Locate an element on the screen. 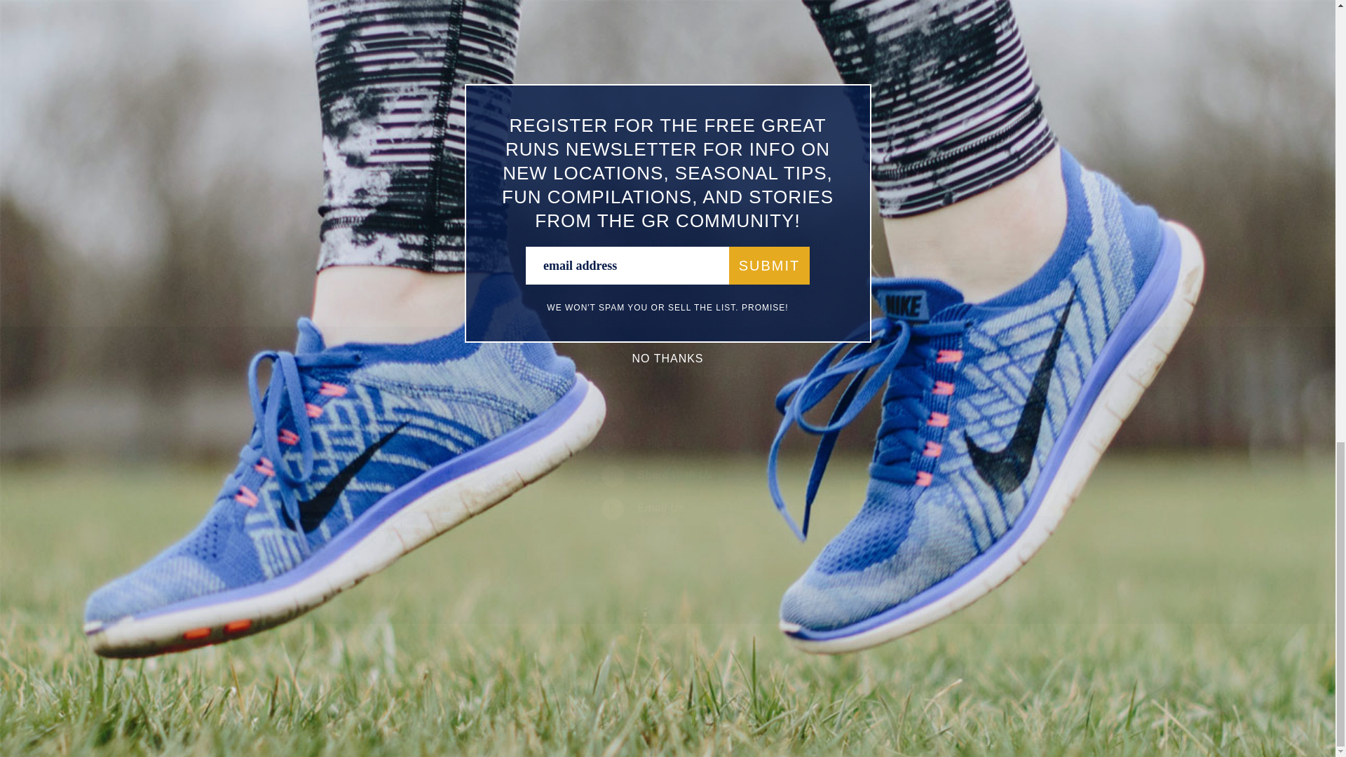 The image size is (1346, 757). Unordered List is located at coordinates (412, 32).